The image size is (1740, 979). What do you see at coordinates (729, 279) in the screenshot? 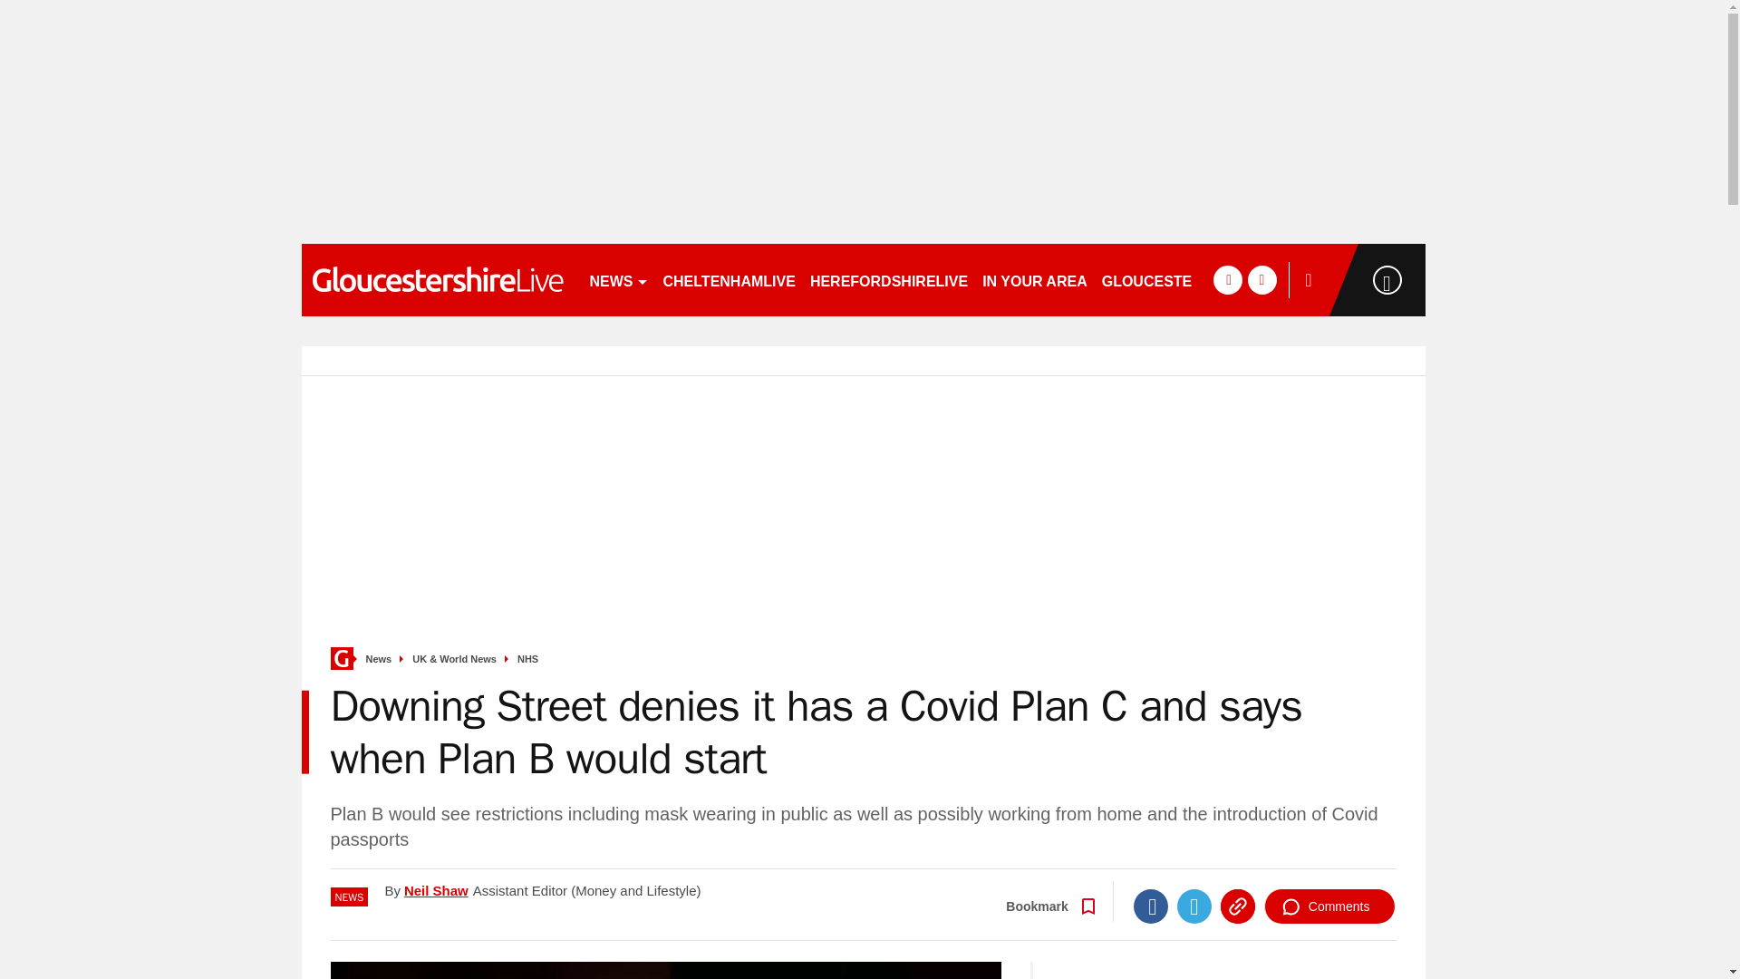
I see `CHELTENHAMLIVE` at bounding box center [729, 279].